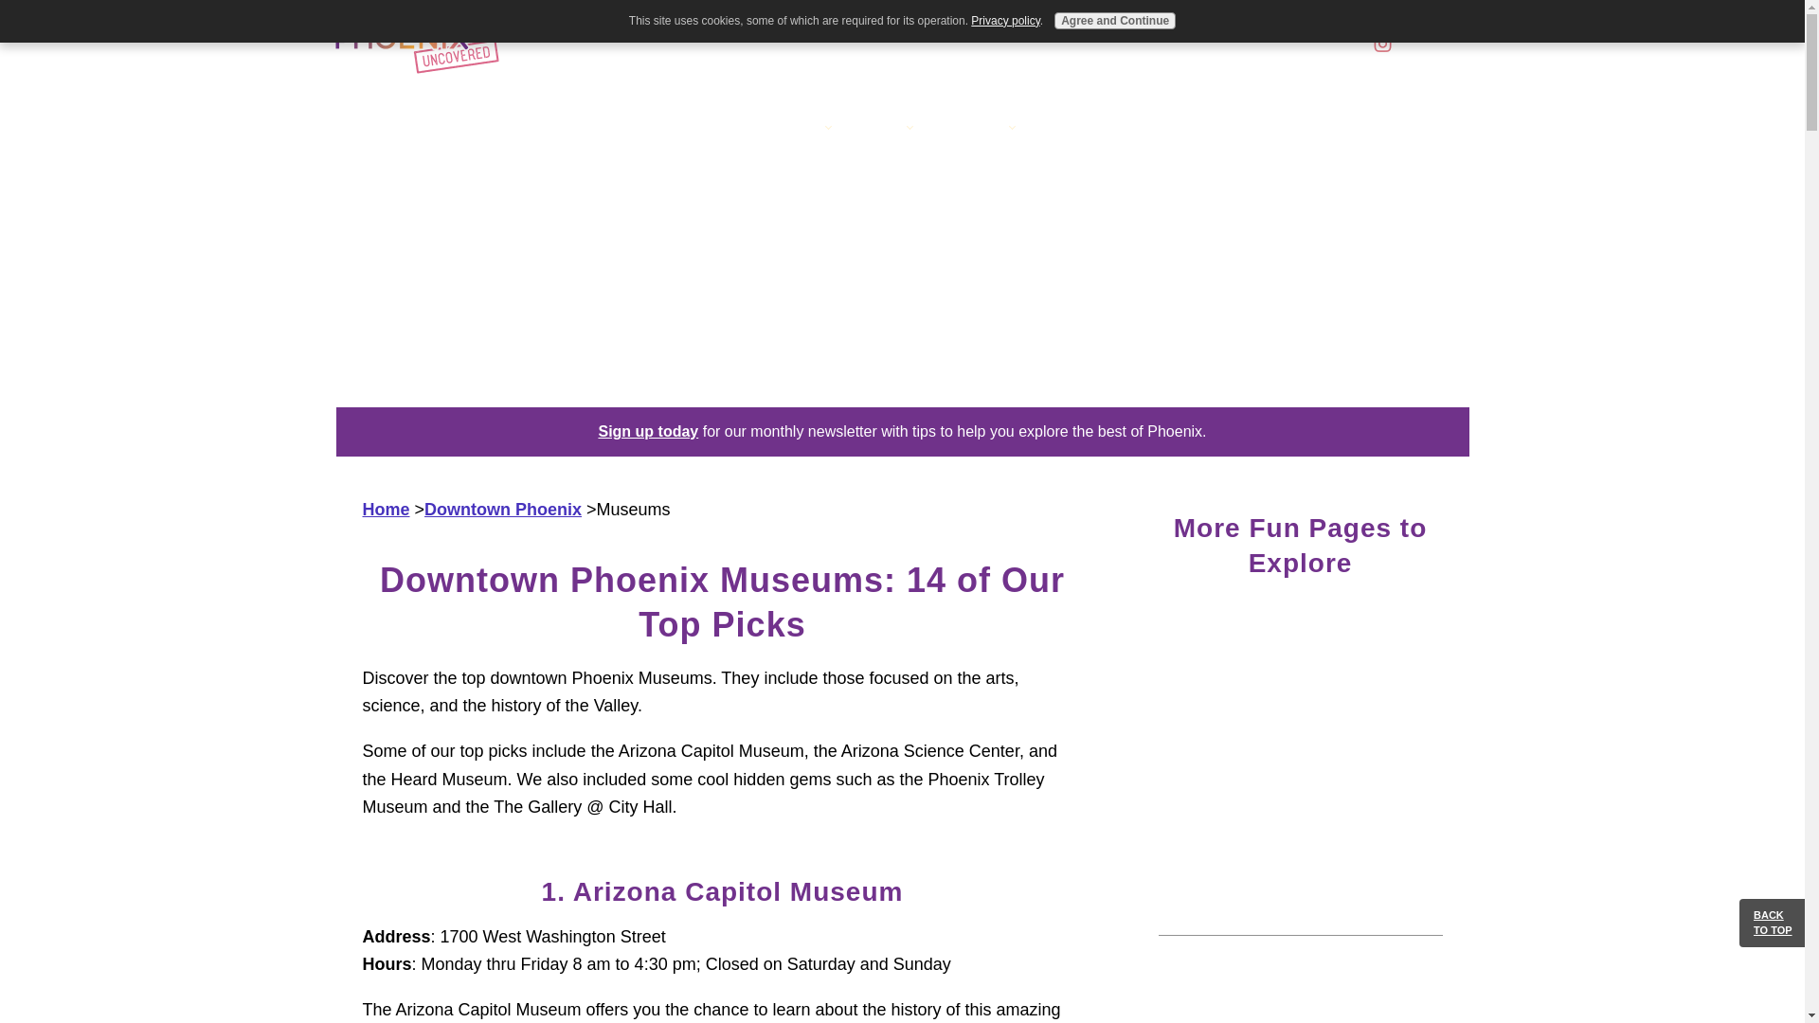 The height and width of the screenshot is (1023, 1819). I want to click on MY WEBSITE, so click(415, 45).